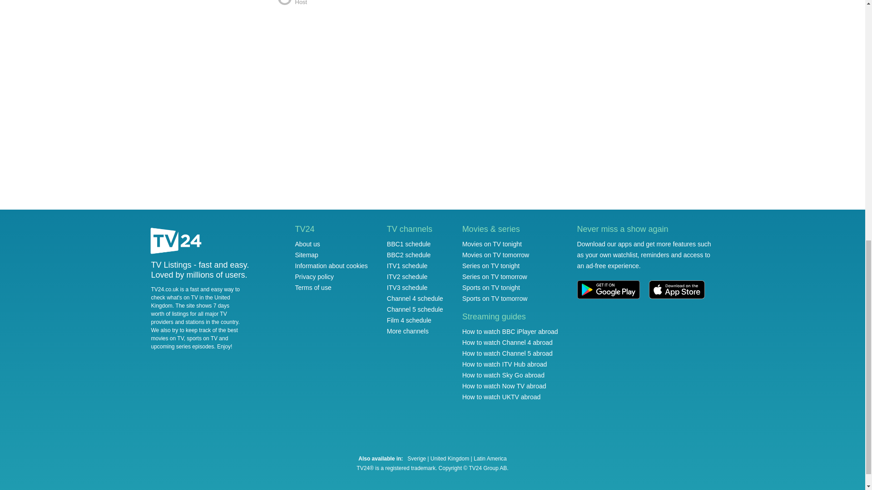  I want to click on ITV1 schedule, so click(407, 266).